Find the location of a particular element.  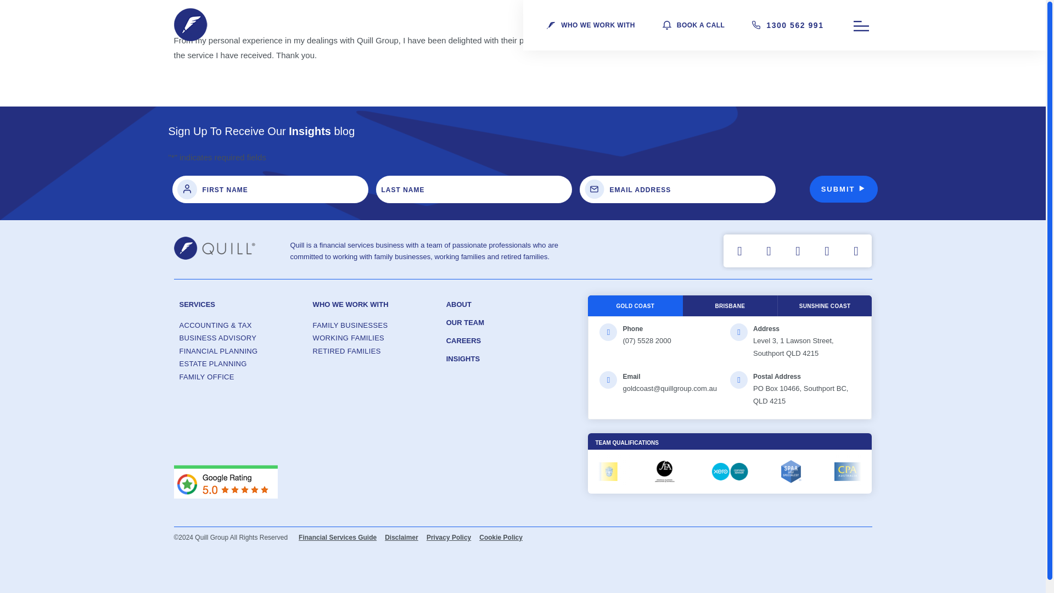

ABOUT is located at coordinates (458, 304).